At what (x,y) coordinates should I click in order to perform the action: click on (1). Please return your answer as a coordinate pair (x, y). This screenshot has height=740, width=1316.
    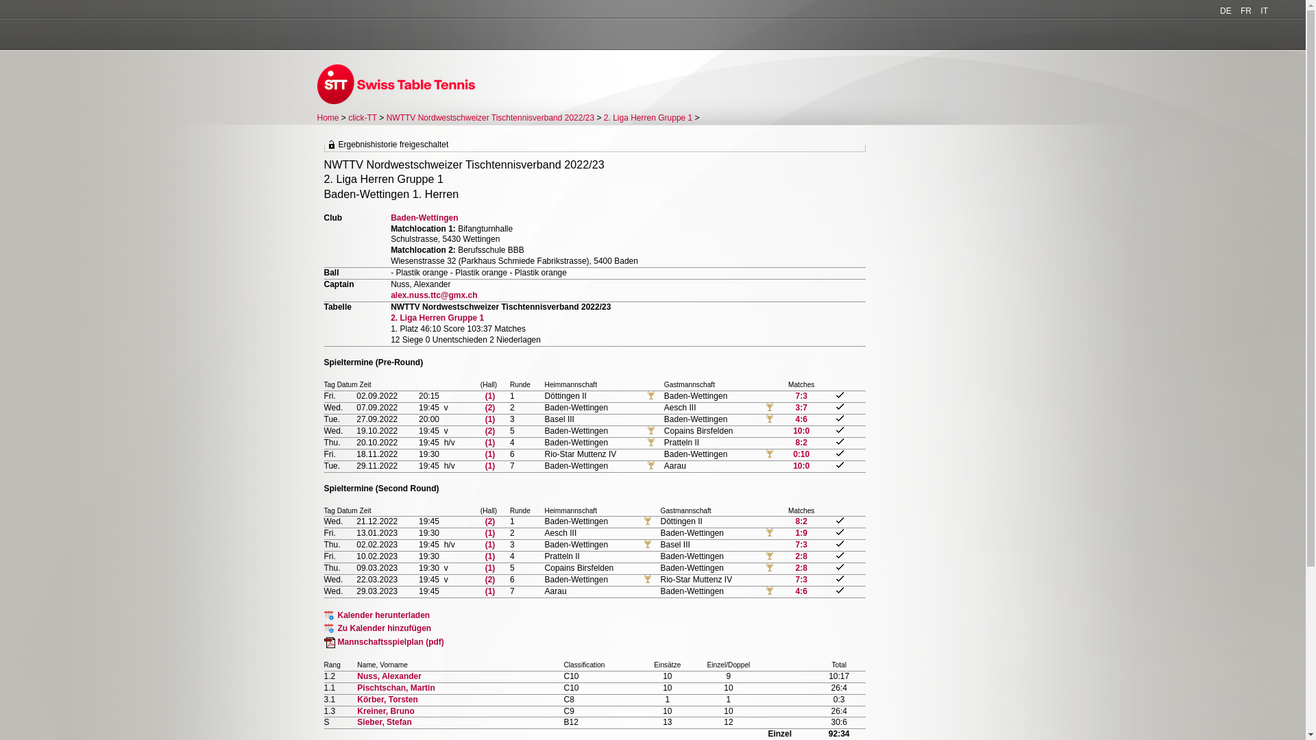
    Looking at the image, I should click on (491, 545).